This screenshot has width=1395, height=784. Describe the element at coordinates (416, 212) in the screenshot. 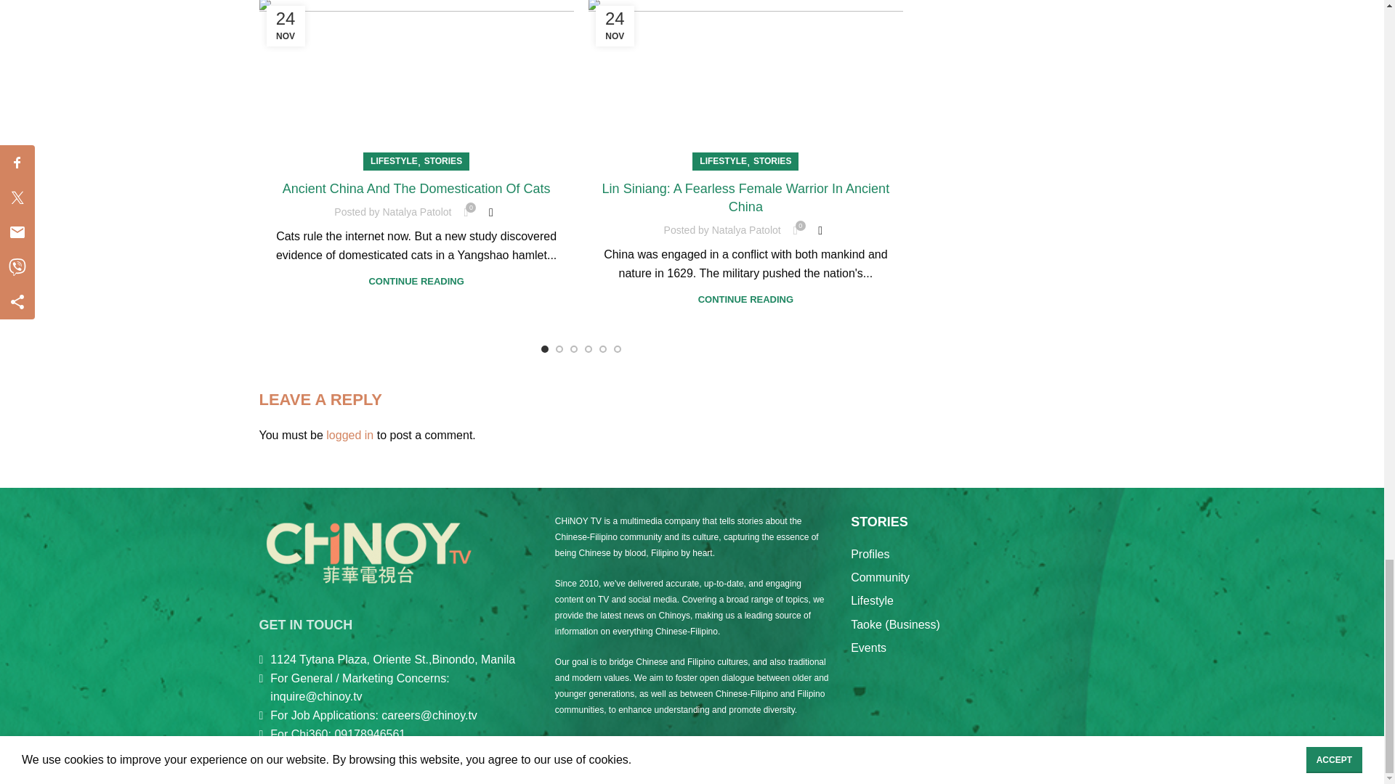

I see `Natalya Patolot` at that location.